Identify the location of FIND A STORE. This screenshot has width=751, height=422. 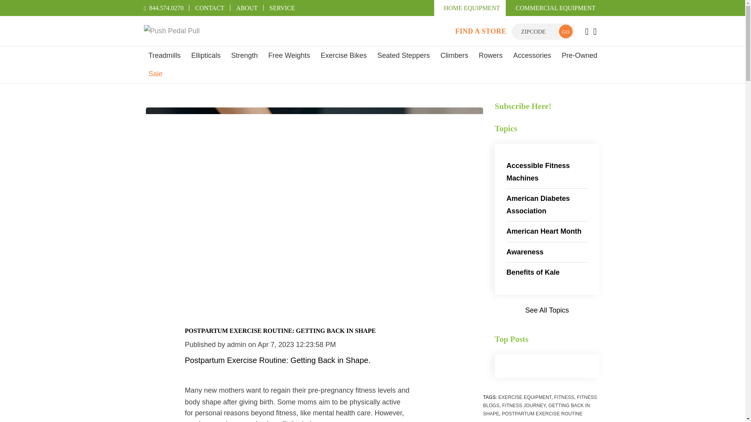
(480, 31).